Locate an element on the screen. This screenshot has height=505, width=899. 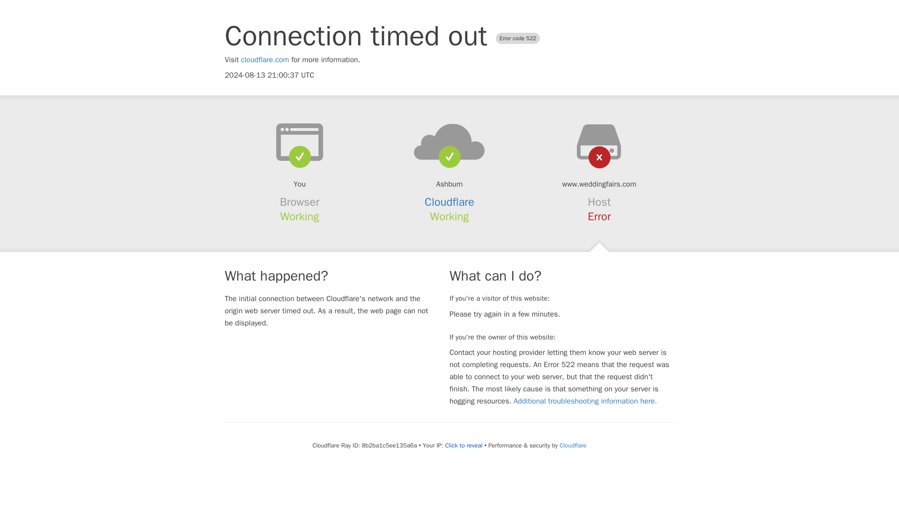
cloudflare.com is located at coordinates (265, 60).